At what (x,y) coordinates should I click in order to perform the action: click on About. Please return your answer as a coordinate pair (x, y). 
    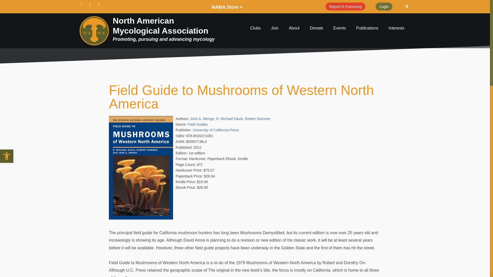
    Looking at the image, I should click on (294, 28).